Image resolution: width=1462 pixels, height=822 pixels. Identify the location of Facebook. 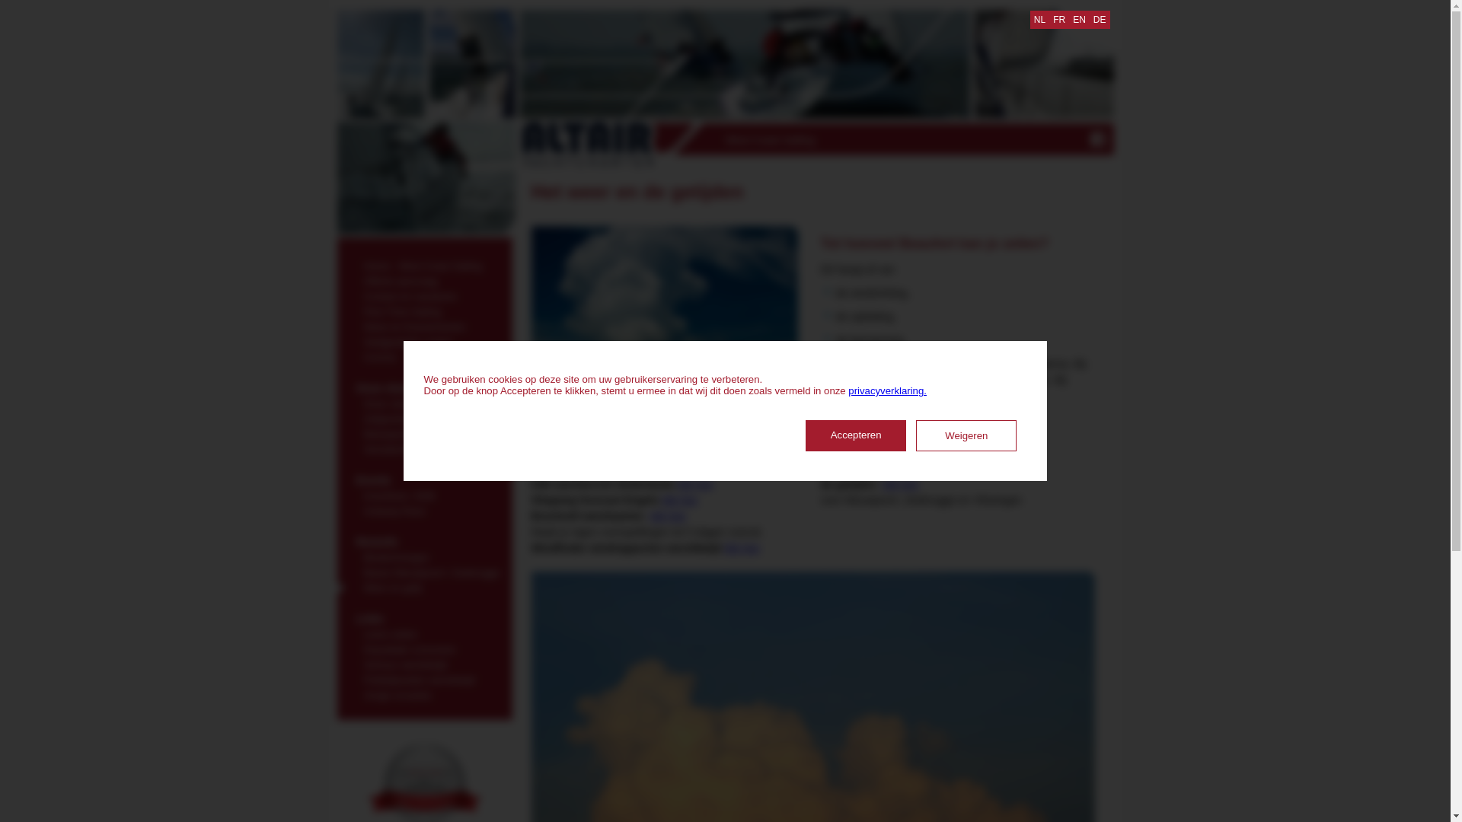
(1098, 139).